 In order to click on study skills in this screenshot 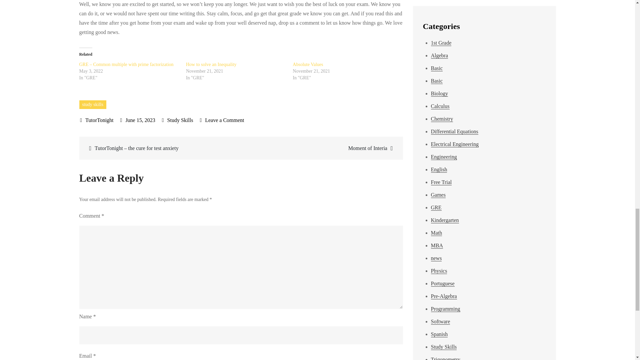, I will do `click(138, 120)`.